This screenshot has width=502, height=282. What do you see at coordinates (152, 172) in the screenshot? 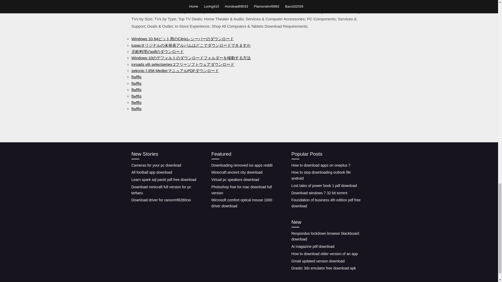
I see `All football app download` at bounding box center [152, 172].